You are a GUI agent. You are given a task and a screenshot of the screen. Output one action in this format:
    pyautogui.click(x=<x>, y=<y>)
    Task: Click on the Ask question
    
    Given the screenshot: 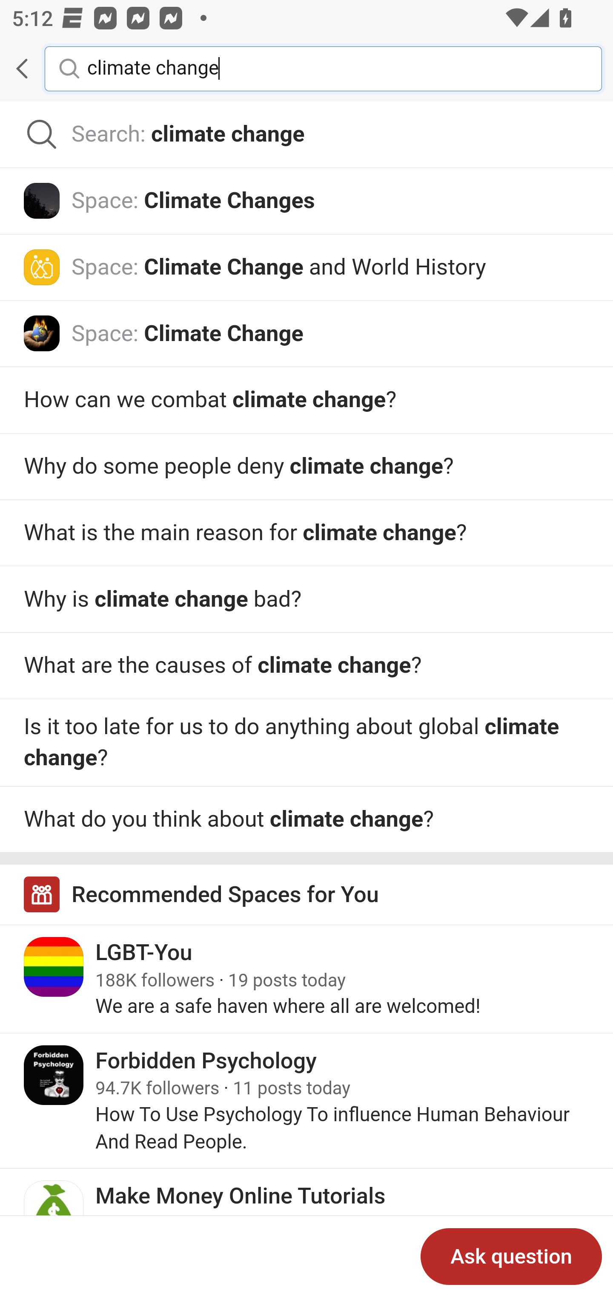 What is the action you would take?
    pyautogui.click(x=511, y=1256)
    